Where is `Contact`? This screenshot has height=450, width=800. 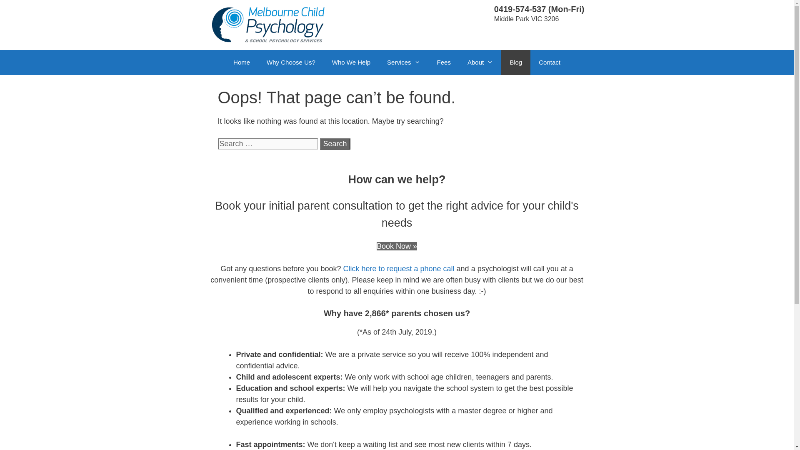 Contact is located at coordinates (550, 62).